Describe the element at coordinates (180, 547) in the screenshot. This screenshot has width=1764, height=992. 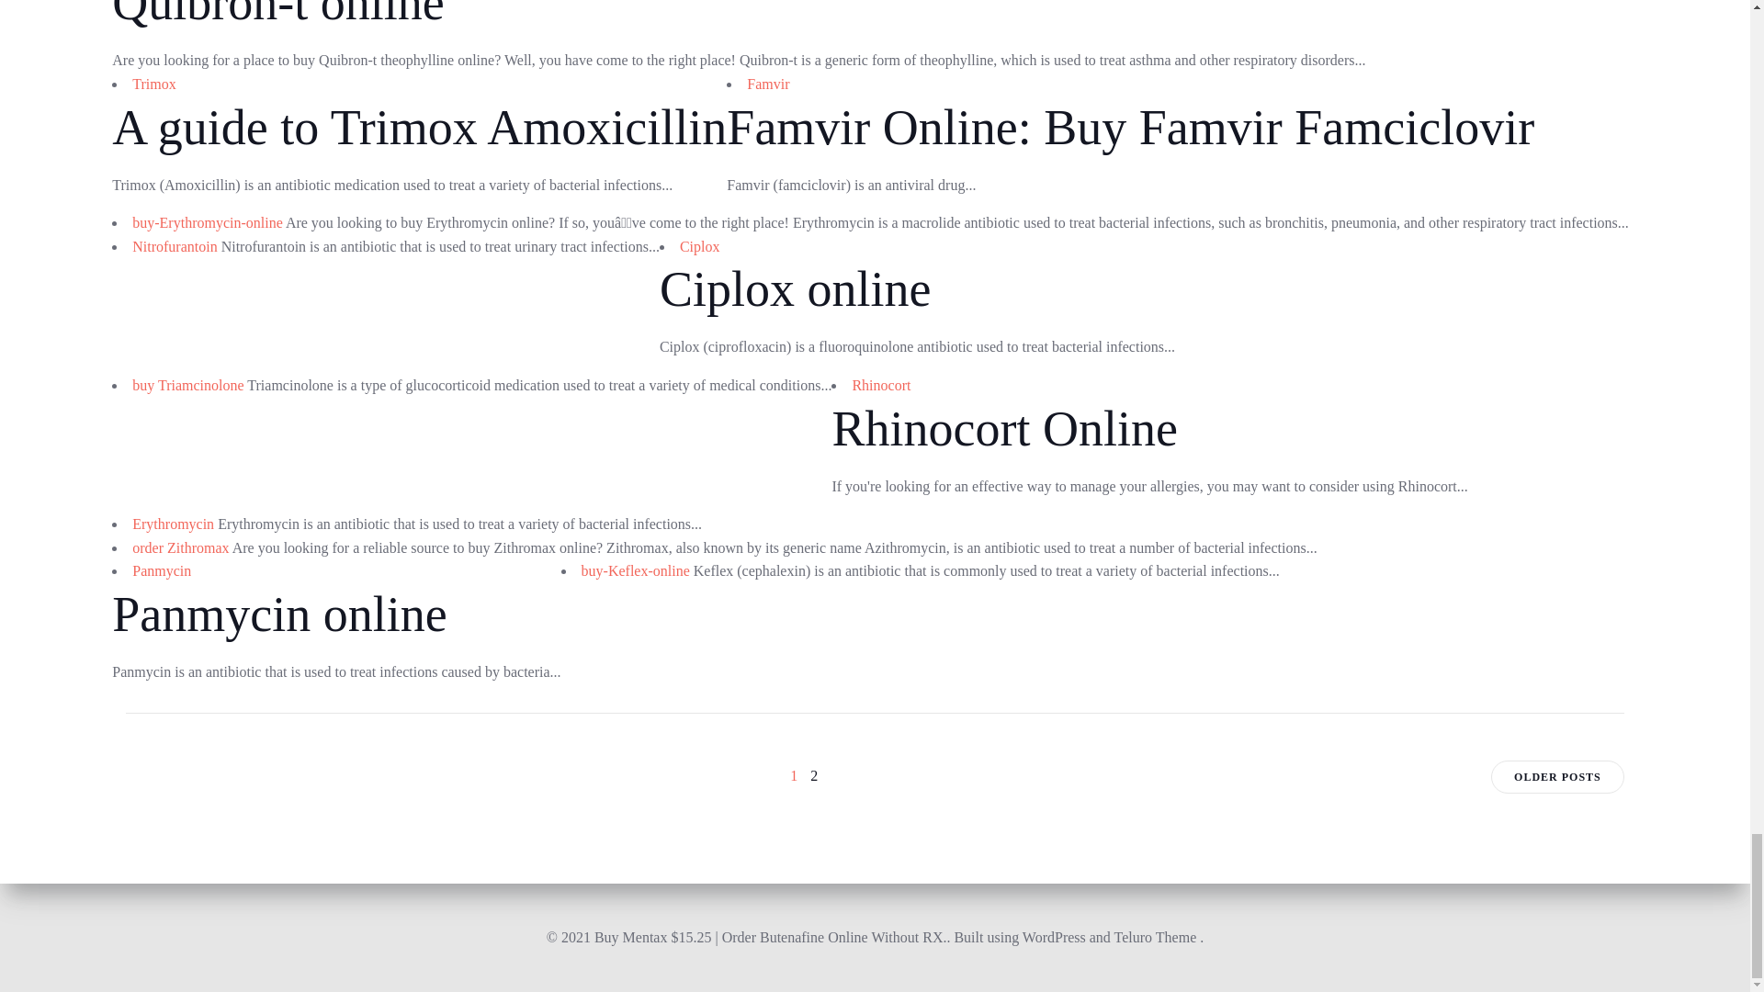
I see `order Zithromax` at that location.